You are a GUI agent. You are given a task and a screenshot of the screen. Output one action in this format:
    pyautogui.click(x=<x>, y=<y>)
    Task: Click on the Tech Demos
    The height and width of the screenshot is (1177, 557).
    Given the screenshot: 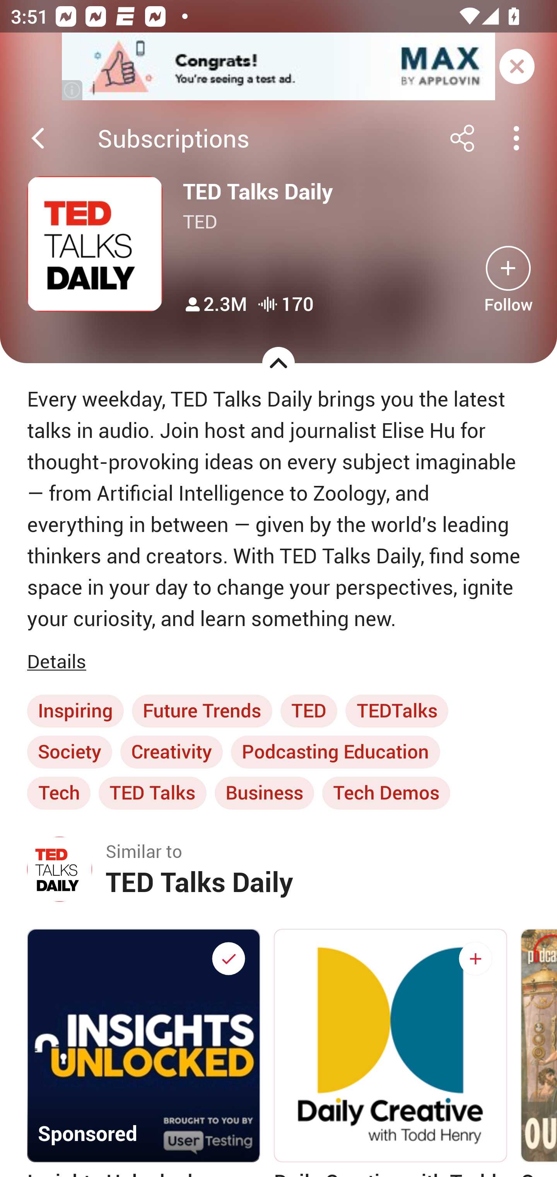 What is the action you would take?
    pyautogui.click(x=386, y=793)
    